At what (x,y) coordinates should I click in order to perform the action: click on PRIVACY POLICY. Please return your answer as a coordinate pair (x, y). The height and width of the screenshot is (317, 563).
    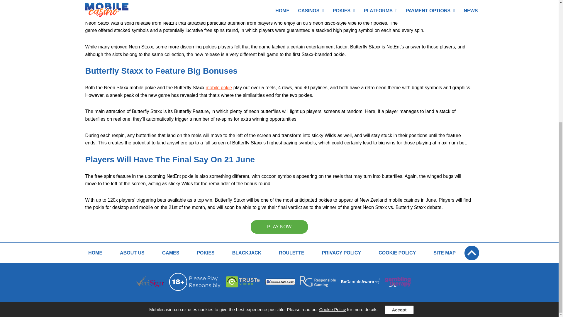
    Looking at the image, I should click on (342, 253).